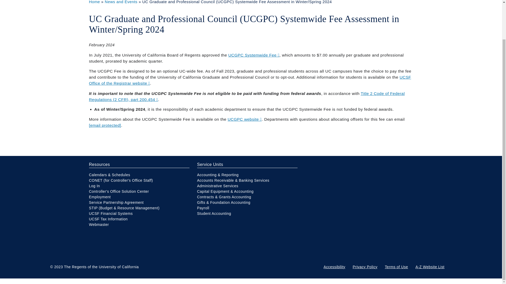 The height and width of the screenshot is (284, 506). What do you see at coordinates (245, 119) in the screenshot?
I see `UCGPC website` at bounding box center [245, 119].